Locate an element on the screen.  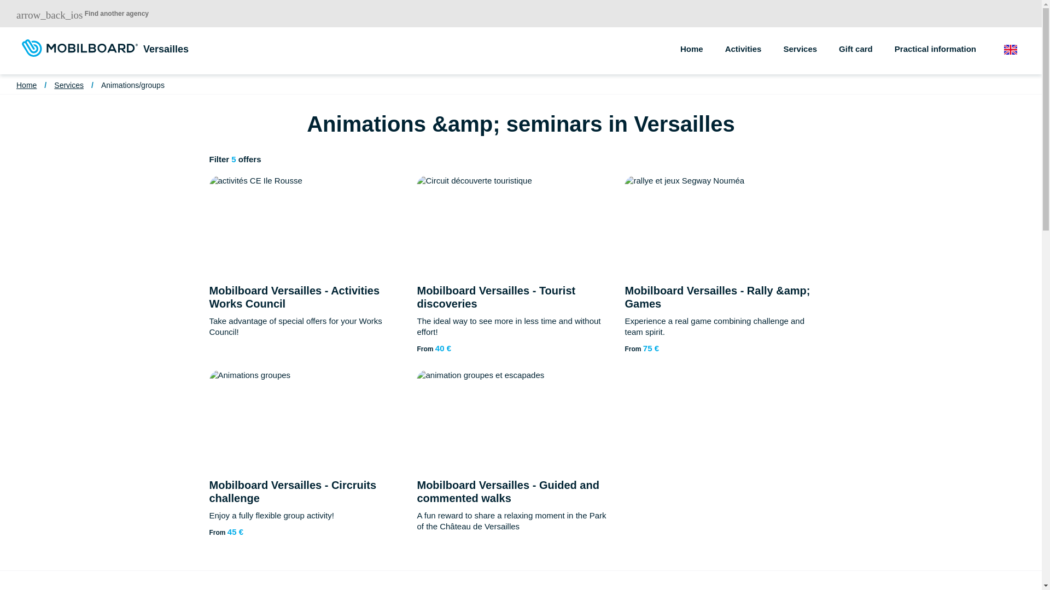
Services is located at coordinates (69, 85).